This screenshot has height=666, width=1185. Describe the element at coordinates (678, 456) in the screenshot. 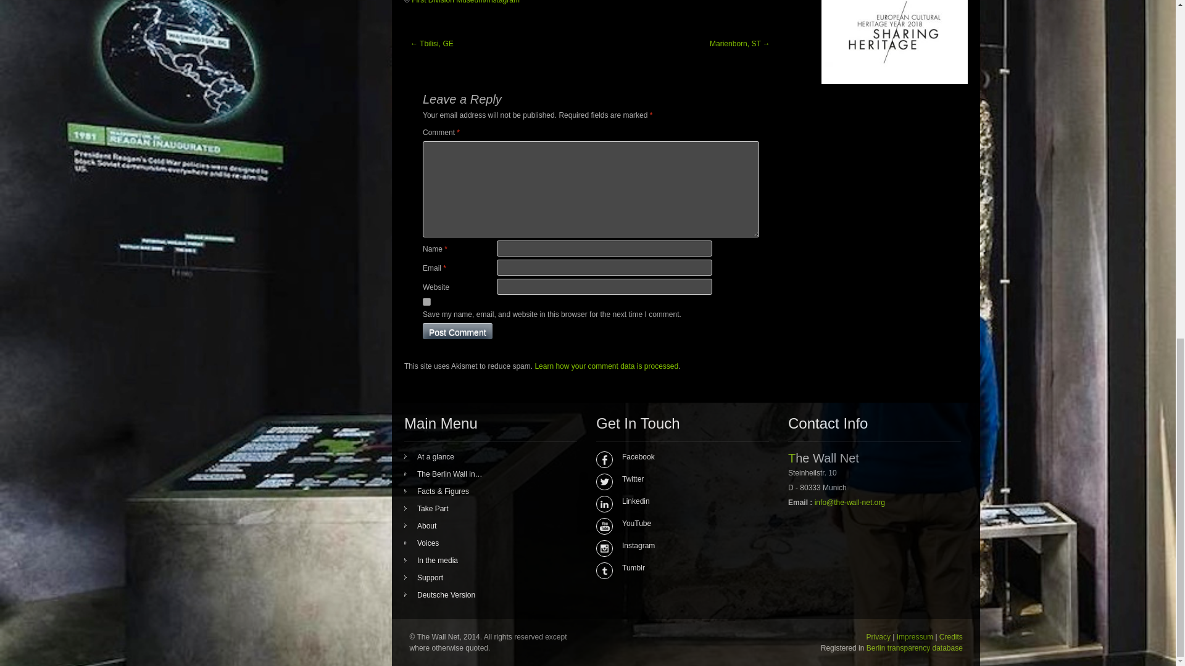

I see `Facebook` at that location.